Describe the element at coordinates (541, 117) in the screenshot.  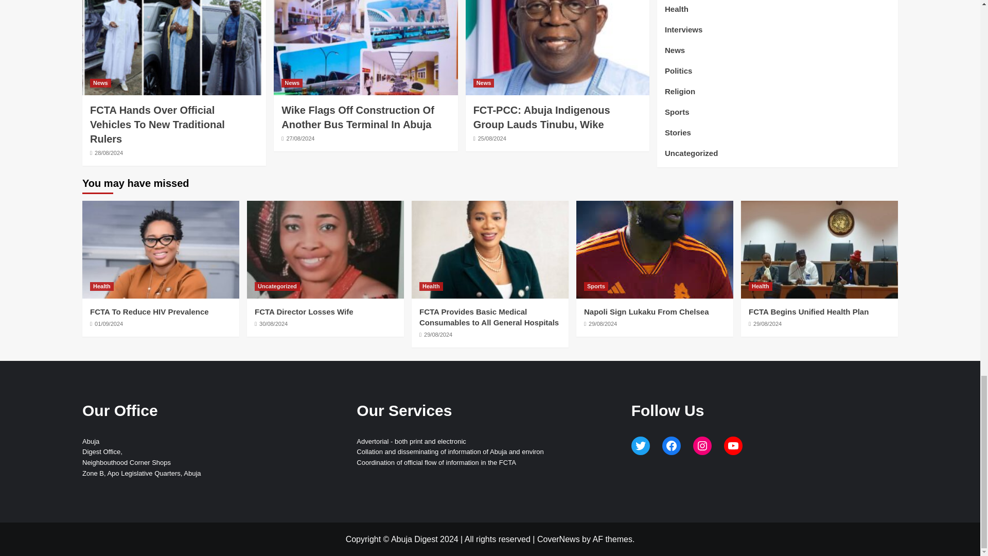
I see `FCT-PCC: Abuja Indigenous Group Lauds Tinubu, Wike` at that location.